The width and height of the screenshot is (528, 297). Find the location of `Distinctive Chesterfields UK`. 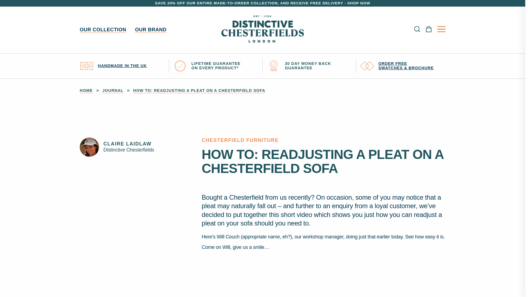

Distinctive Chesterfields UK is located at coordinates (262, 30).